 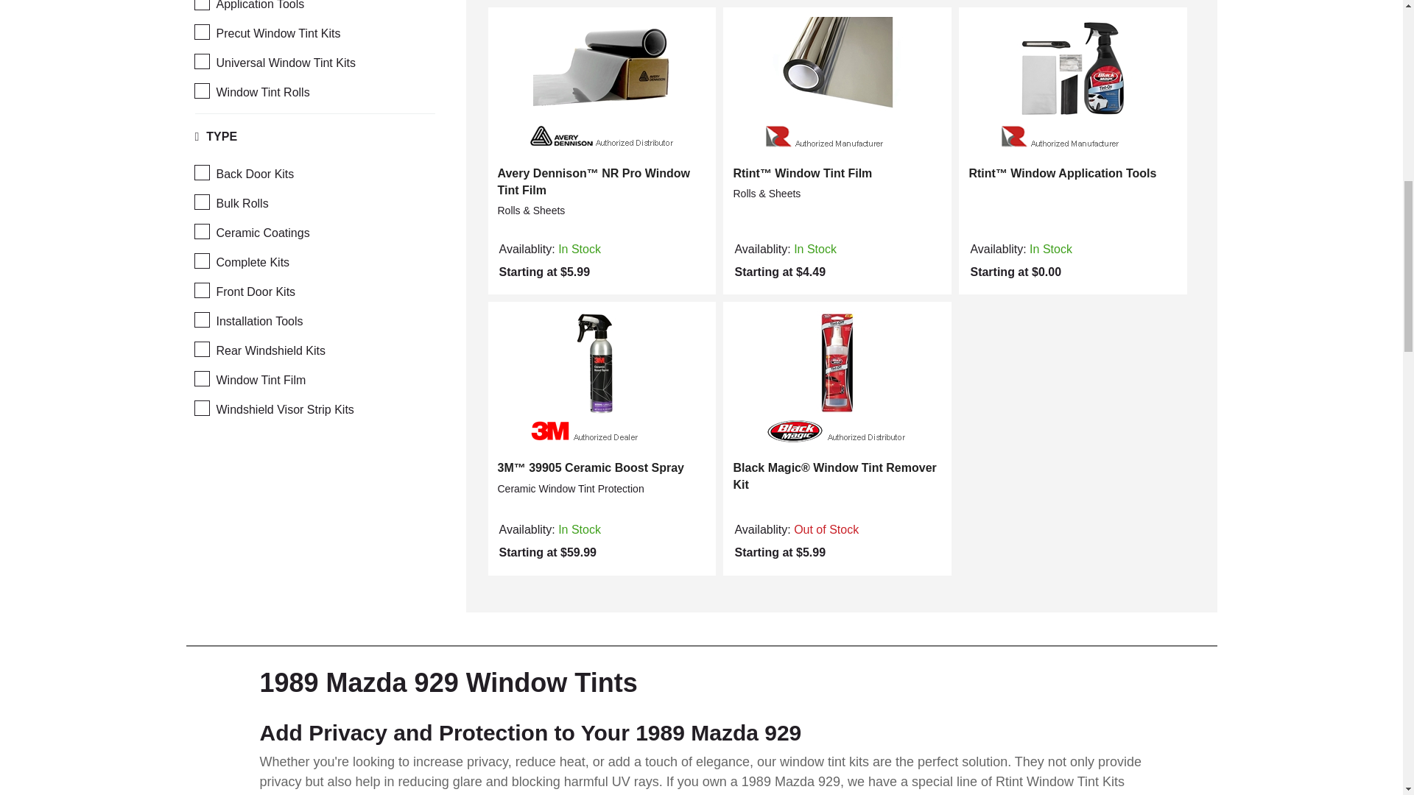 I want to click on on, so click(x=201, y=172).